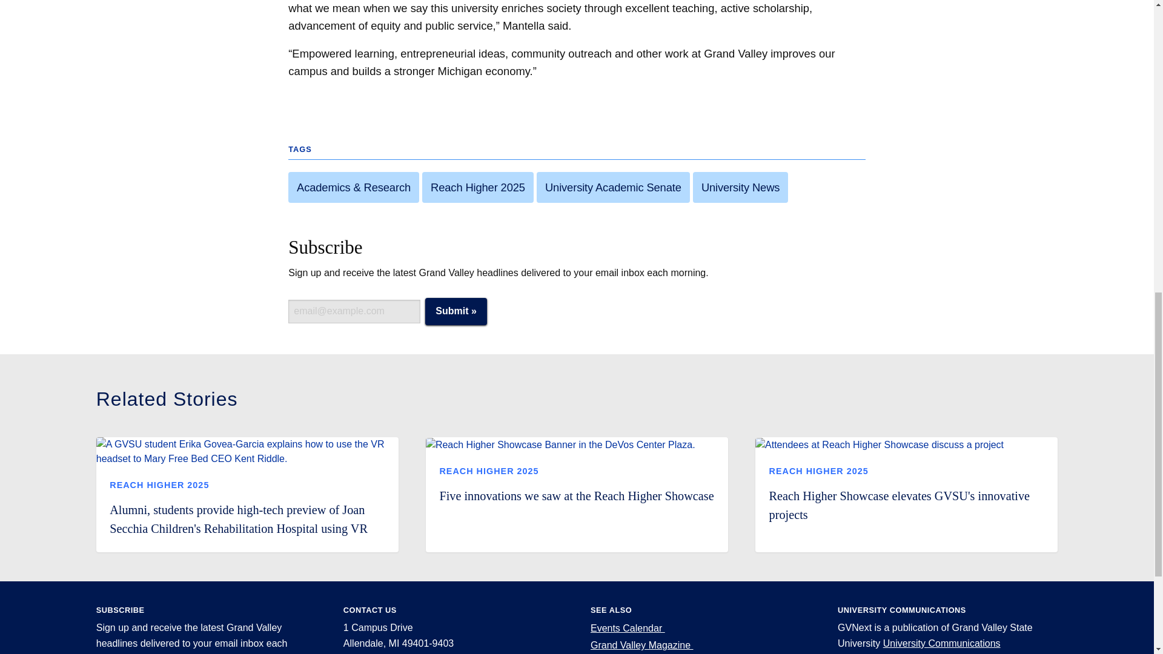 The width and height of the screenshot is (1163, 654). I want to click on Five innovations we saw at the Reach Higher Showcase, so click(577, 495).